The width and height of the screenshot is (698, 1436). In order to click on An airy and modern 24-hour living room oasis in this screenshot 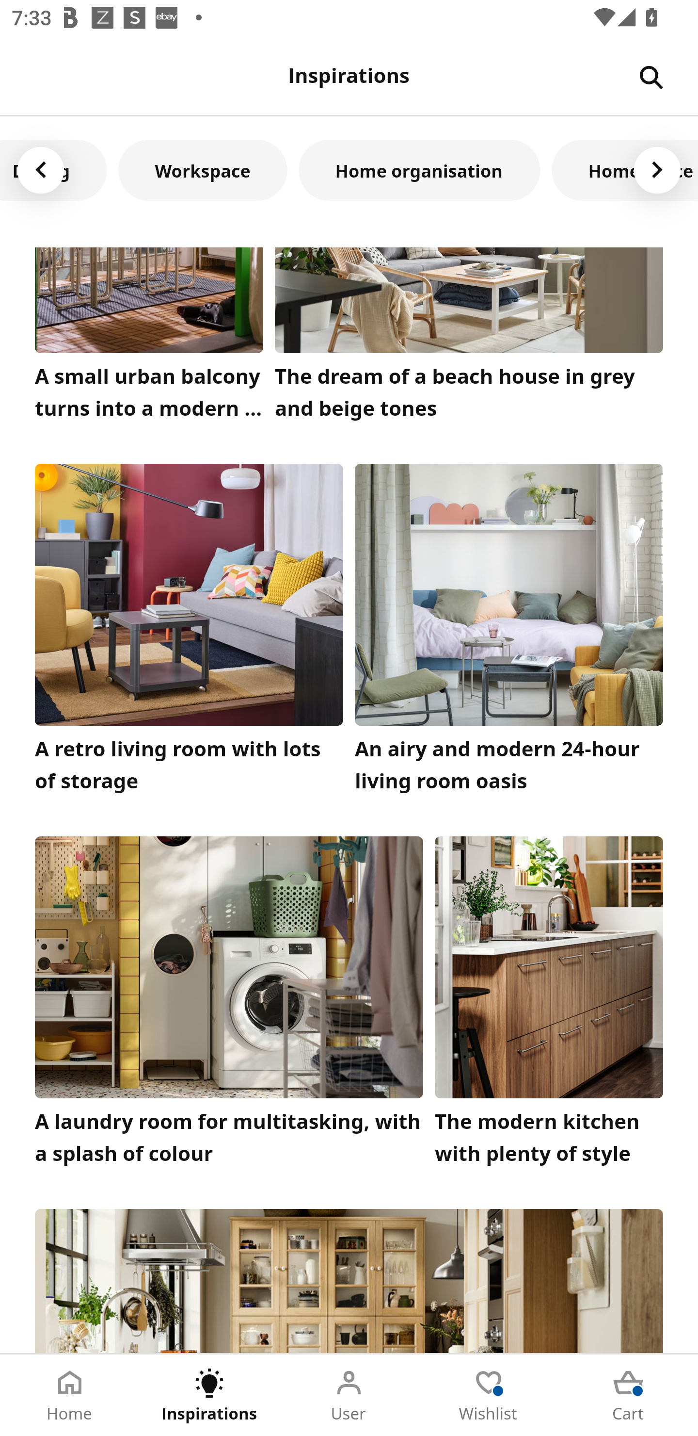, I will do `click(509, 633)`.